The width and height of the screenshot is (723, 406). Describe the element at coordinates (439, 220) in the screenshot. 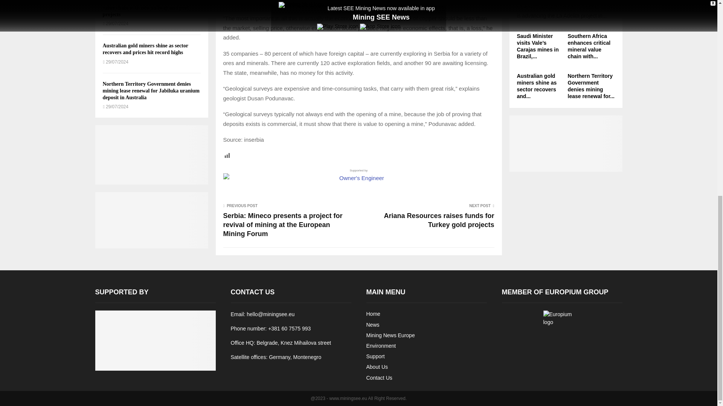

I see `Ariana Resources raises funds for Turkey gold projects` at that location.